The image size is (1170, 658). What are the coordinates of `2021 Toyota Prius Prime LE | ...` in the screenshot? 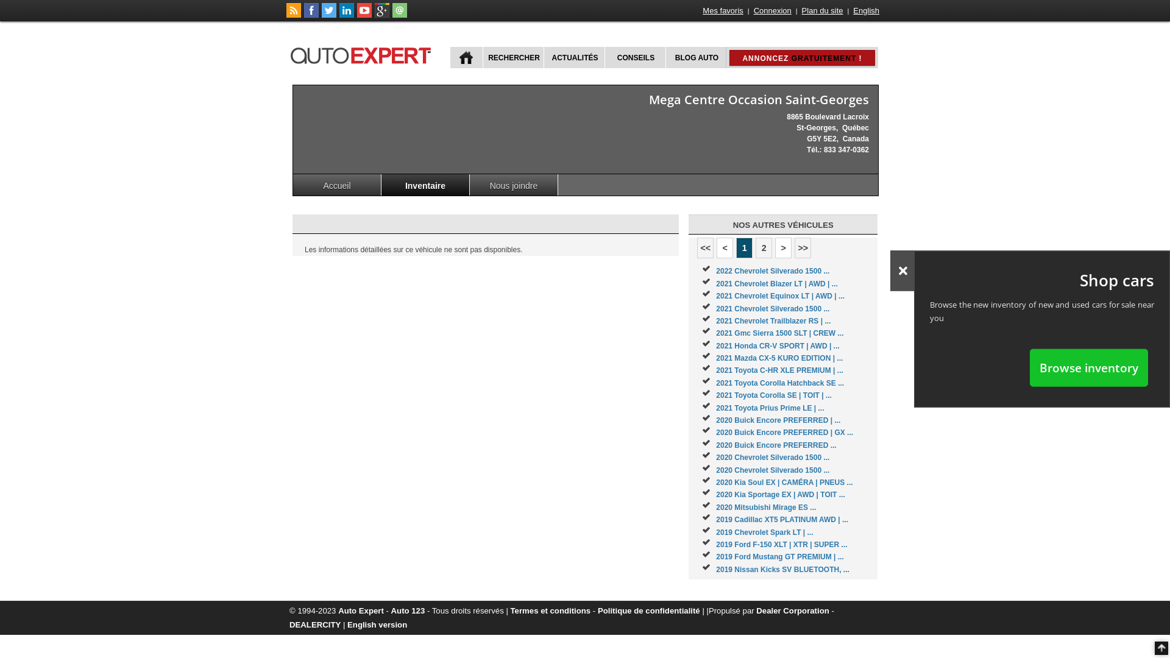 It's located at (770, 408).